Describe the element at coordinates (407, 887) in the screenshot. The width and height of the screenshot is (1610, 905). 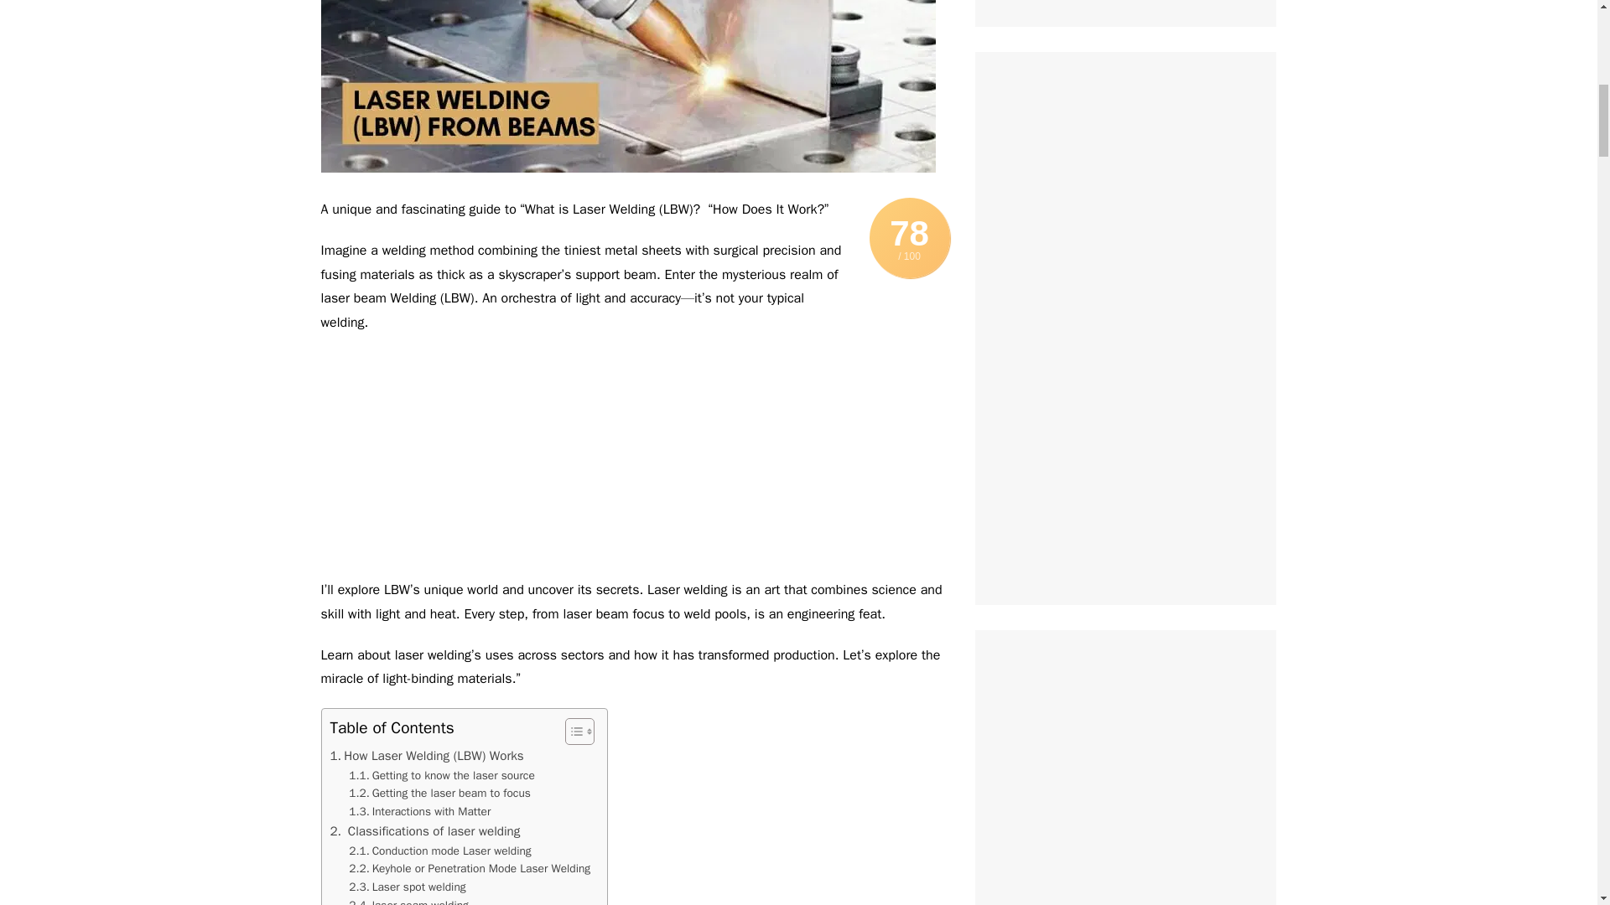
I see `Laser spot welding` at that location.